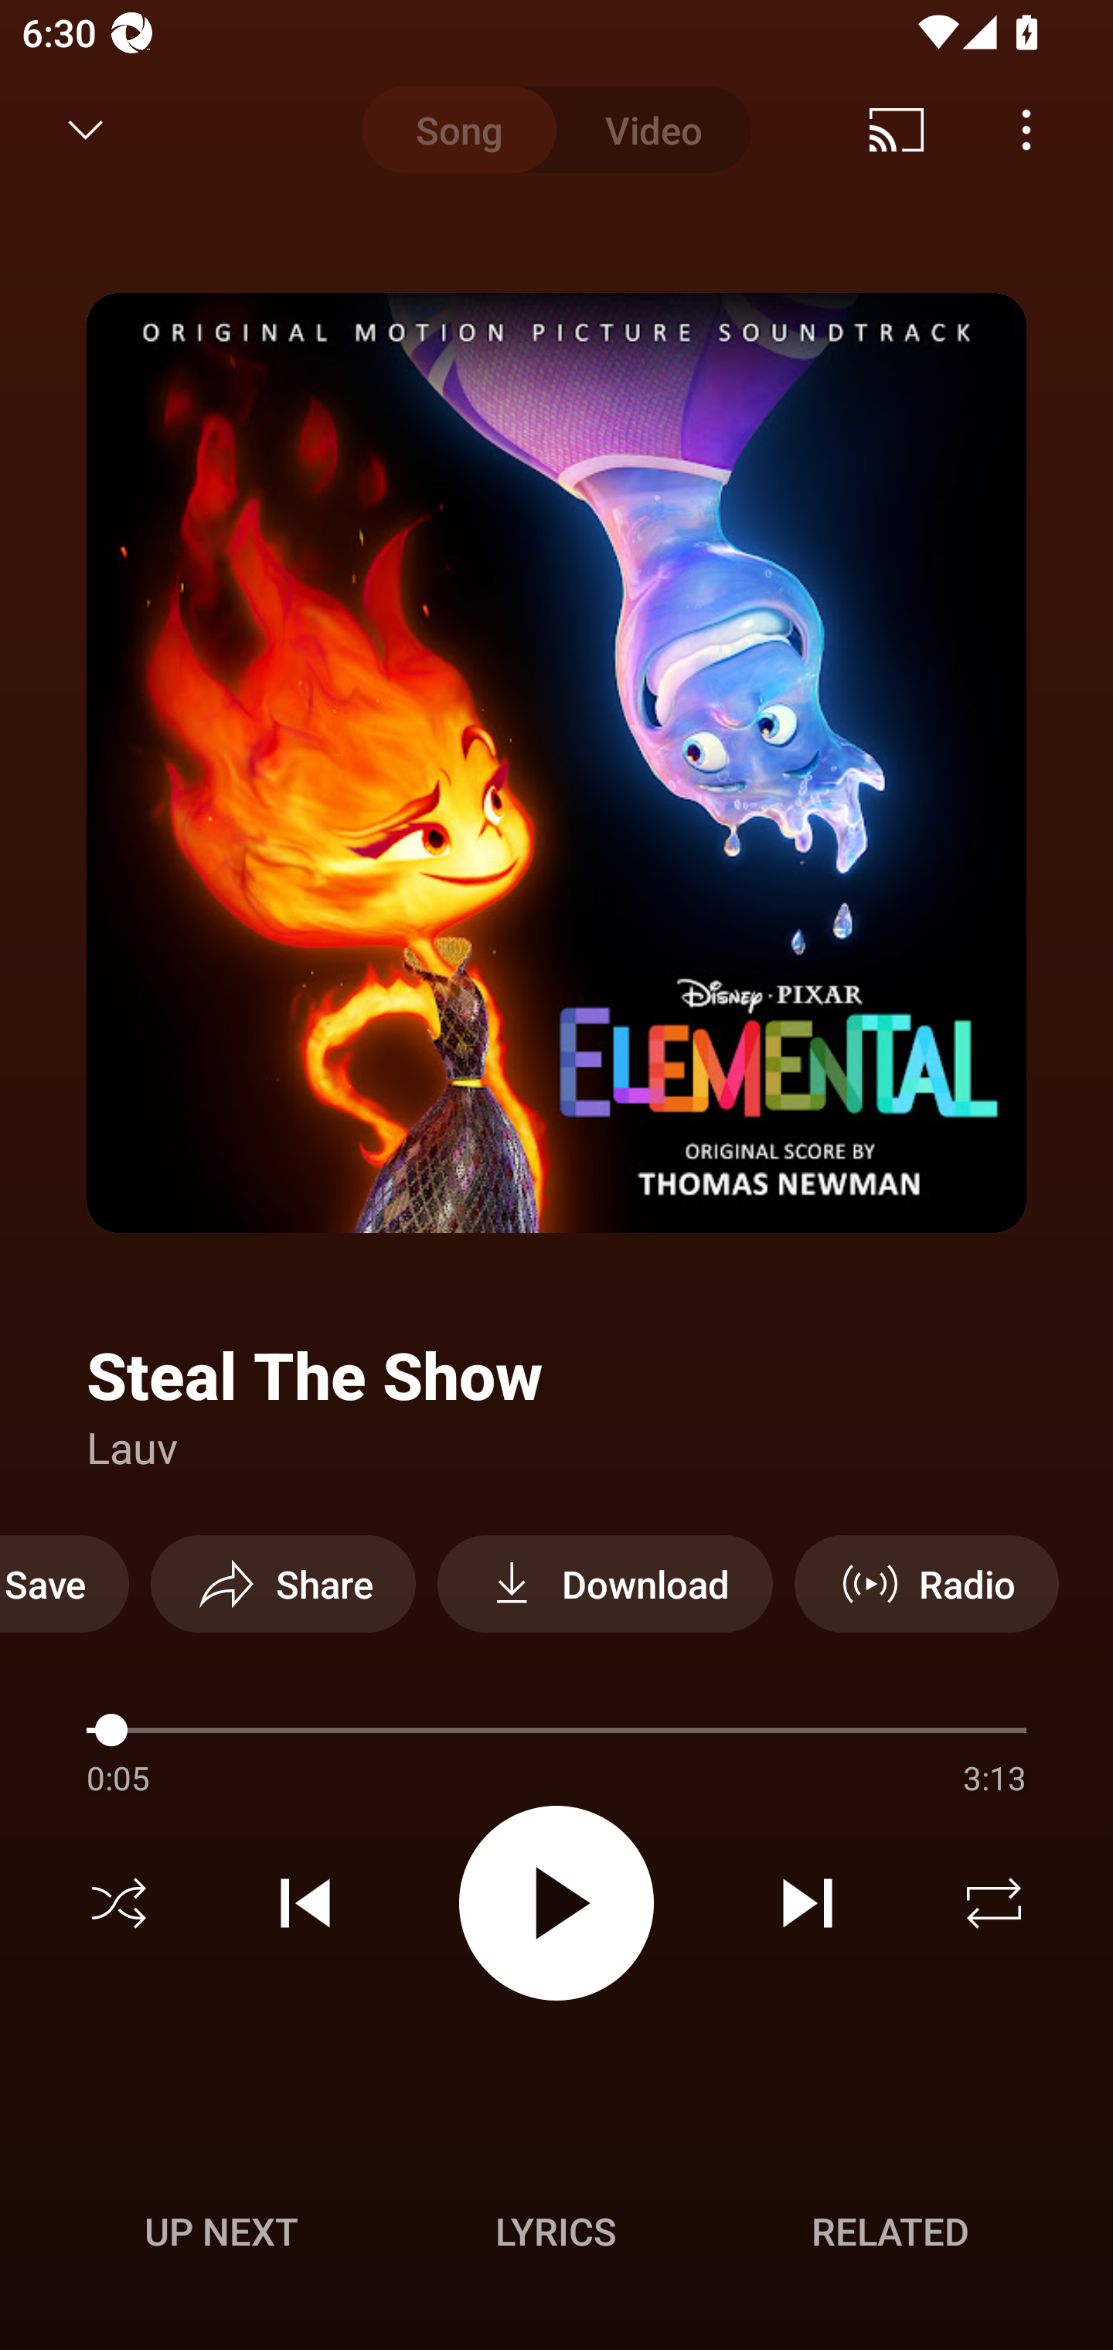 This screenshot has width=1113, height=2350. Describe the element at coordinates (807, 1903) in the screenshot. I see `Next track` at that location.